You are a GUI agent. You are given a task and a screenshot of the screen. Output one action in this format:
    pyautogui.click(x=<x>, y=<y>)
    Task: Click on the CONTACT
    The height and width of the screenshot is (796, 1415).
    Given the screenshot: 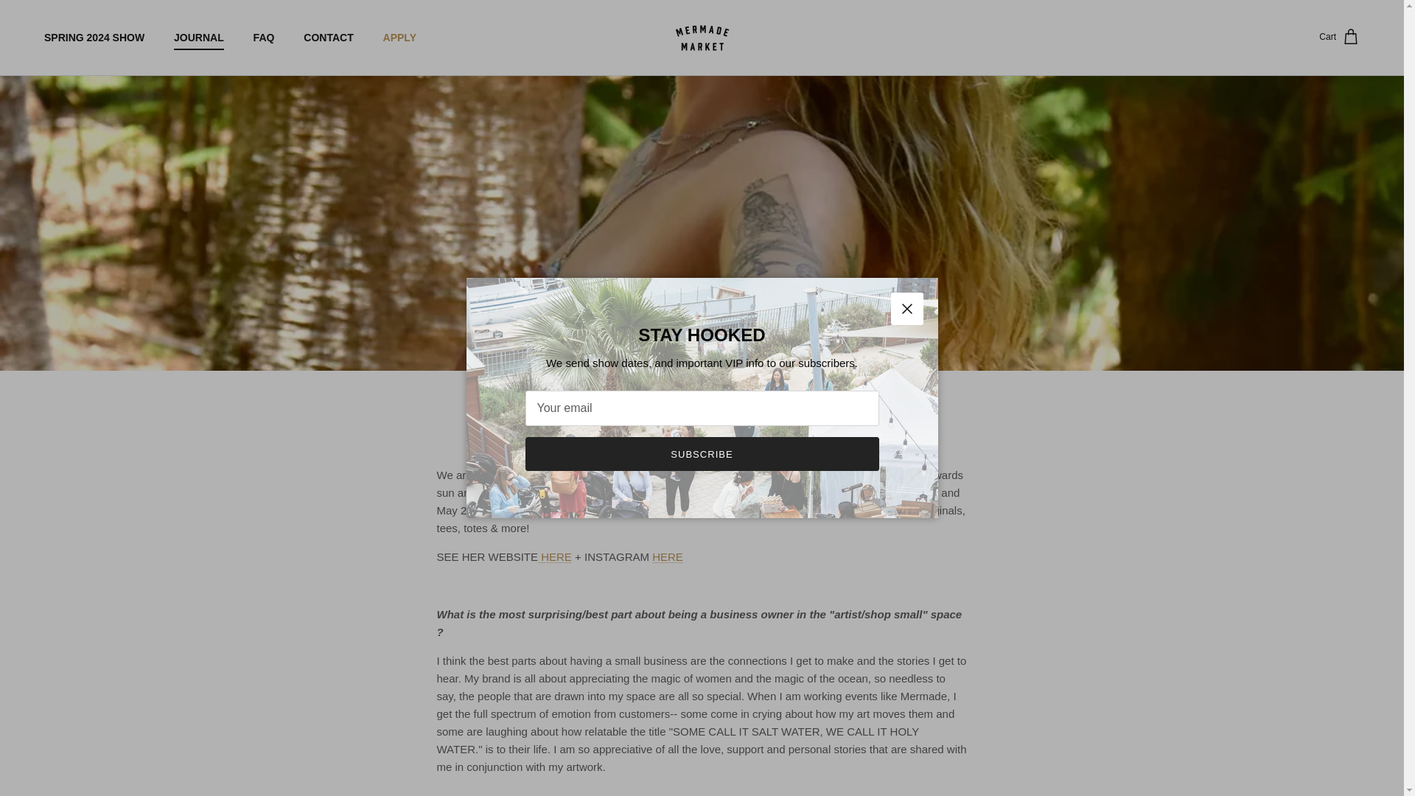 What is the action you would take?
    pyautogui.click(x=328, y=37)
    